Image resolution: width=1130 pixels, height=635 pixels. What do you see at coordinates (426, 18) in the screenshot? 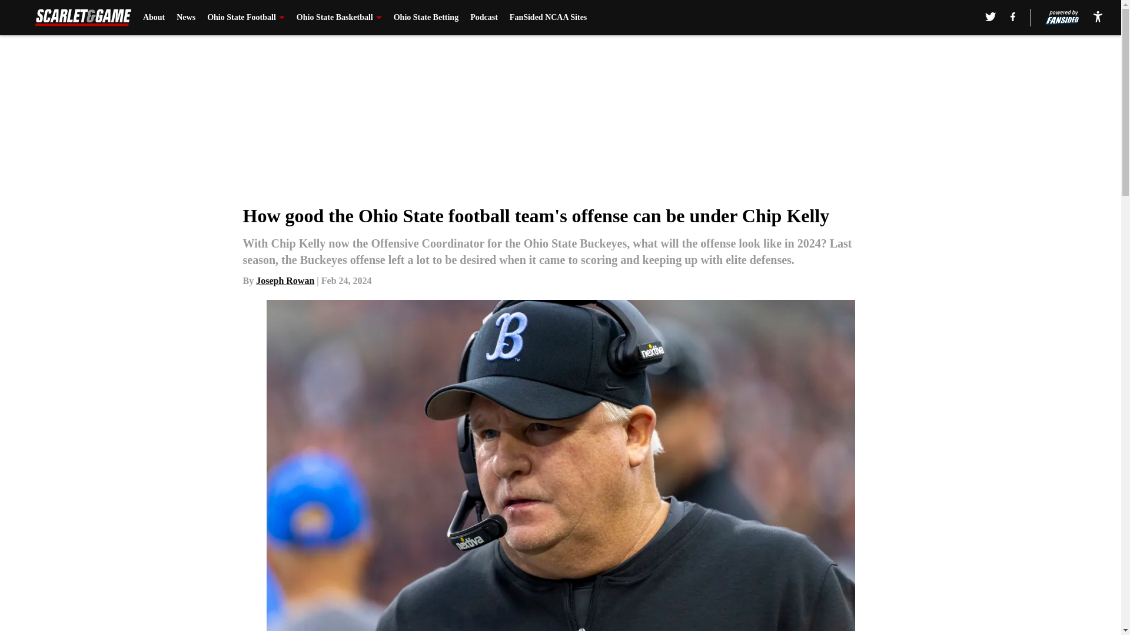
I see `Ohio State Betting` at bounding box center [426, 18].